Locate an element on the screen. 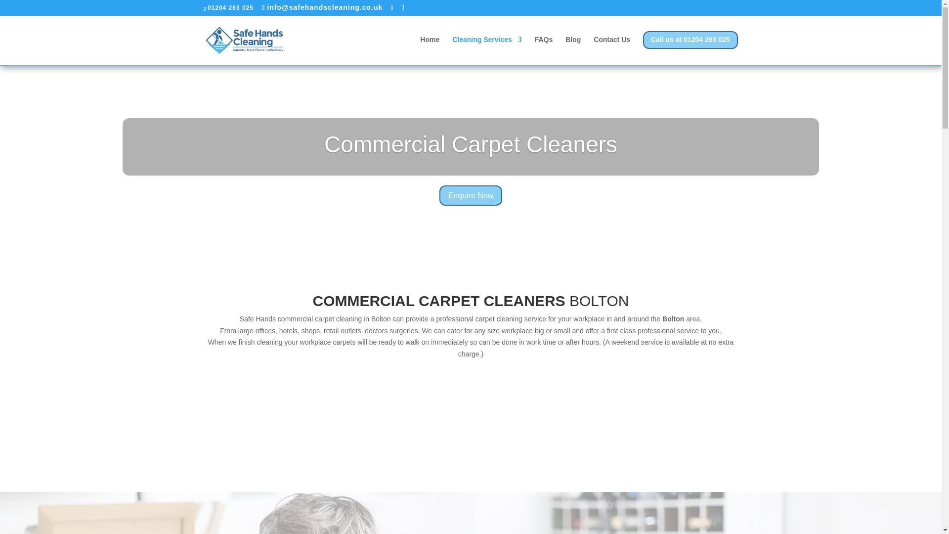 This screenshot has width=949, height=534. Call us at 01204 263 025 is located at coordinates (690, 47).